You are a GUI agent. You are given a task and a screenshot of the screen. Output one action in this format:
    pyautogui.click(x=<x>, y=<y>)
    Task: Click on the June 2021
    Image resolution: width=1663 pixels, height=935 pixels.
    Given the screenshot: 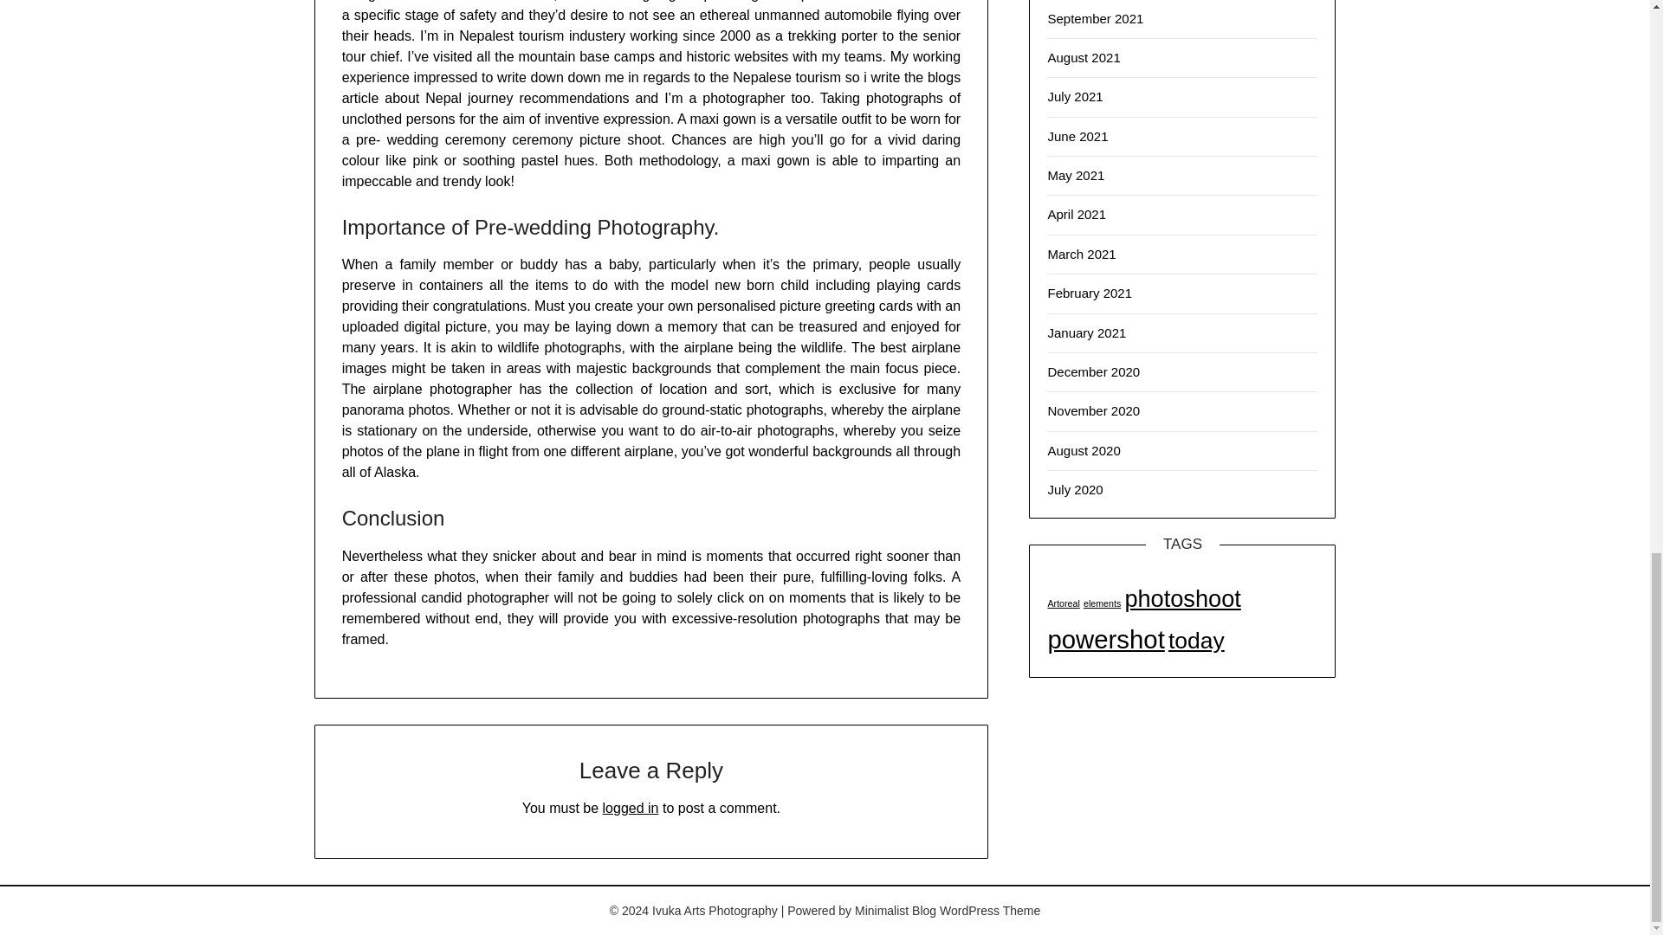 What is the action you would take?
    pyautogui.click(x=1077, y=137)
    